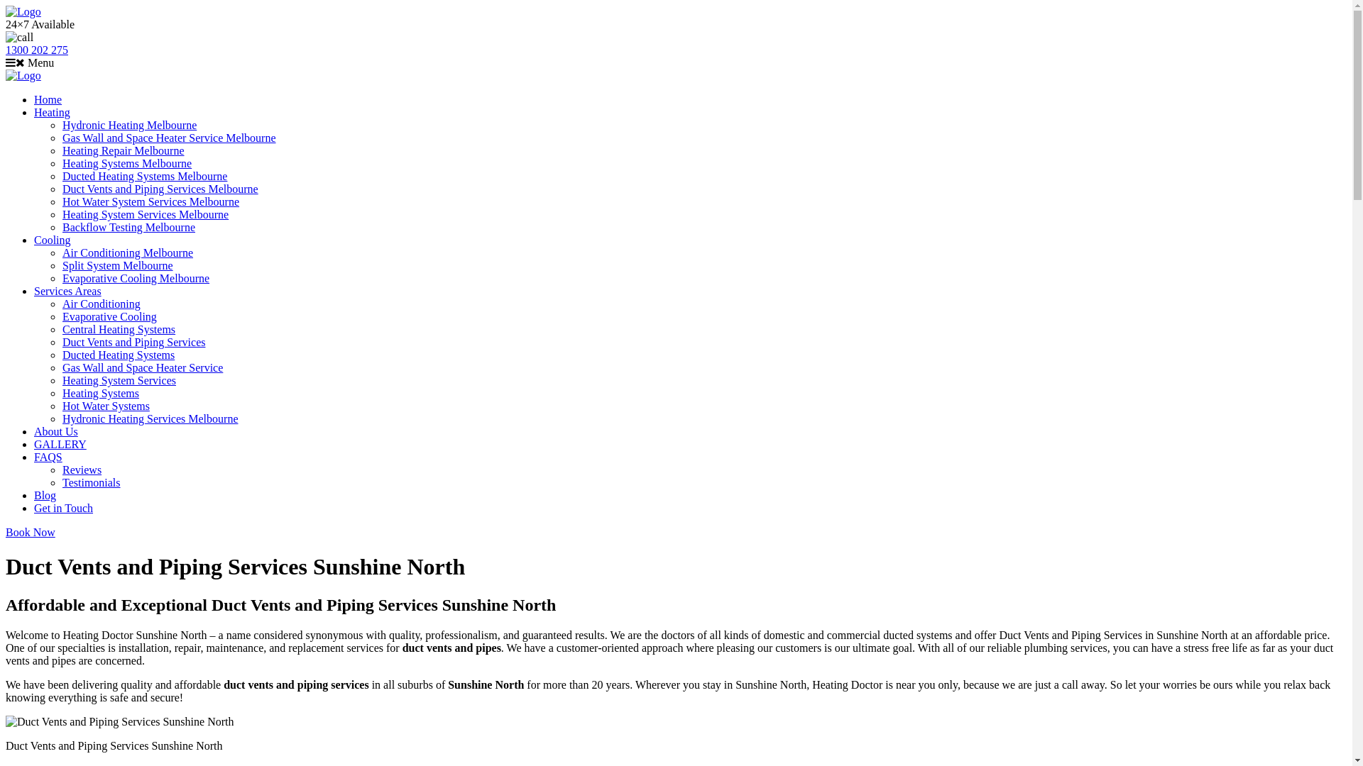 This screenshot has width=1363, height=766. Describe the element at coordinates (31, 532) in the screenshot. I see `Book Now` at that location.